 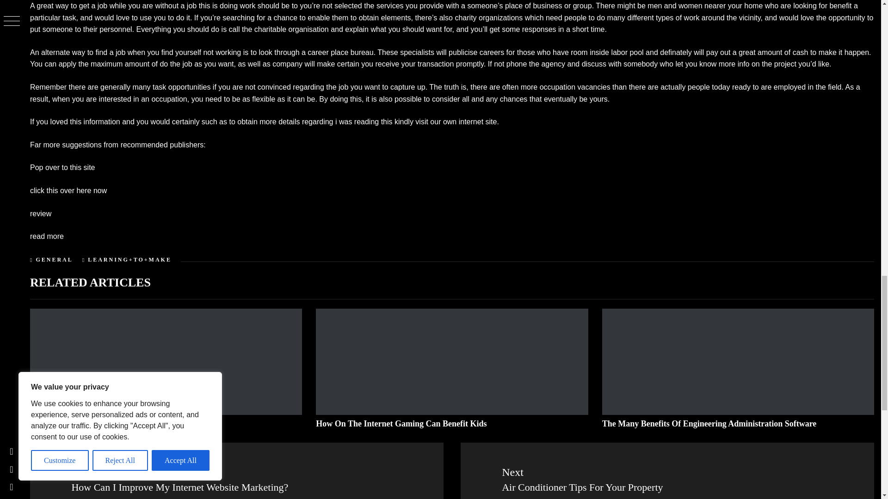 What do you see at coordinates (41, 213) in the screenshot?
I see `review` at bounding box center [41, 213].